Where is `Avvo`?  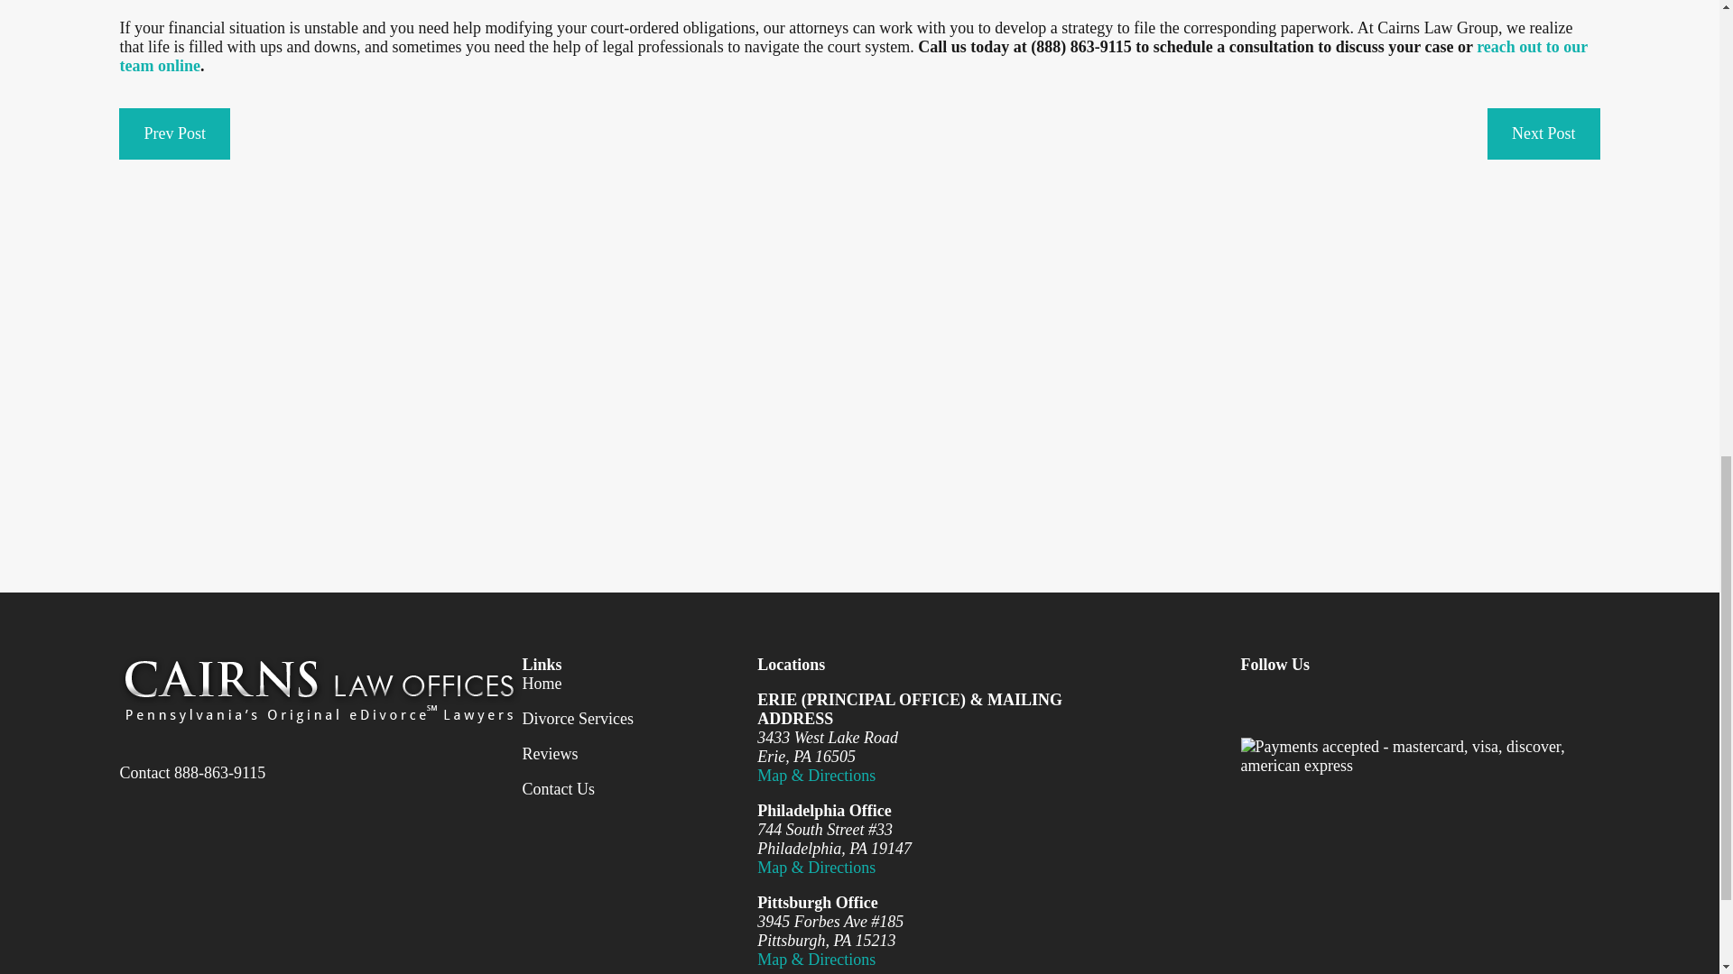 Avvo is located at coordinates (1486, 702).